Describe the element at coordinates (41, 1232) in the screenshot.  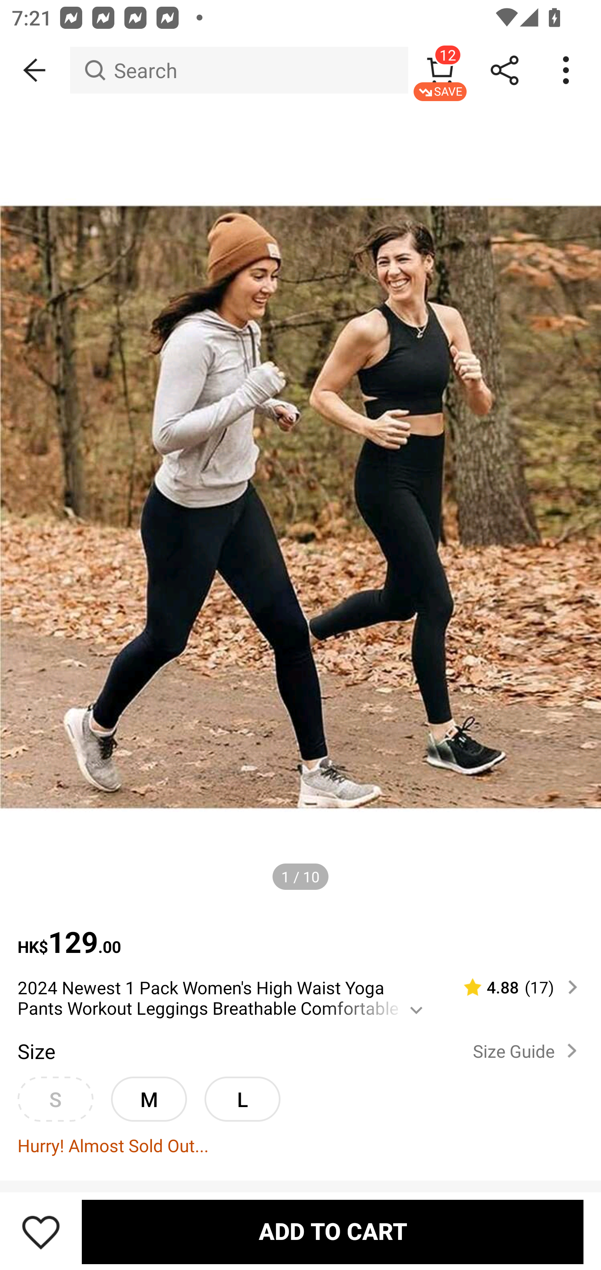
I see `Save` at that location.